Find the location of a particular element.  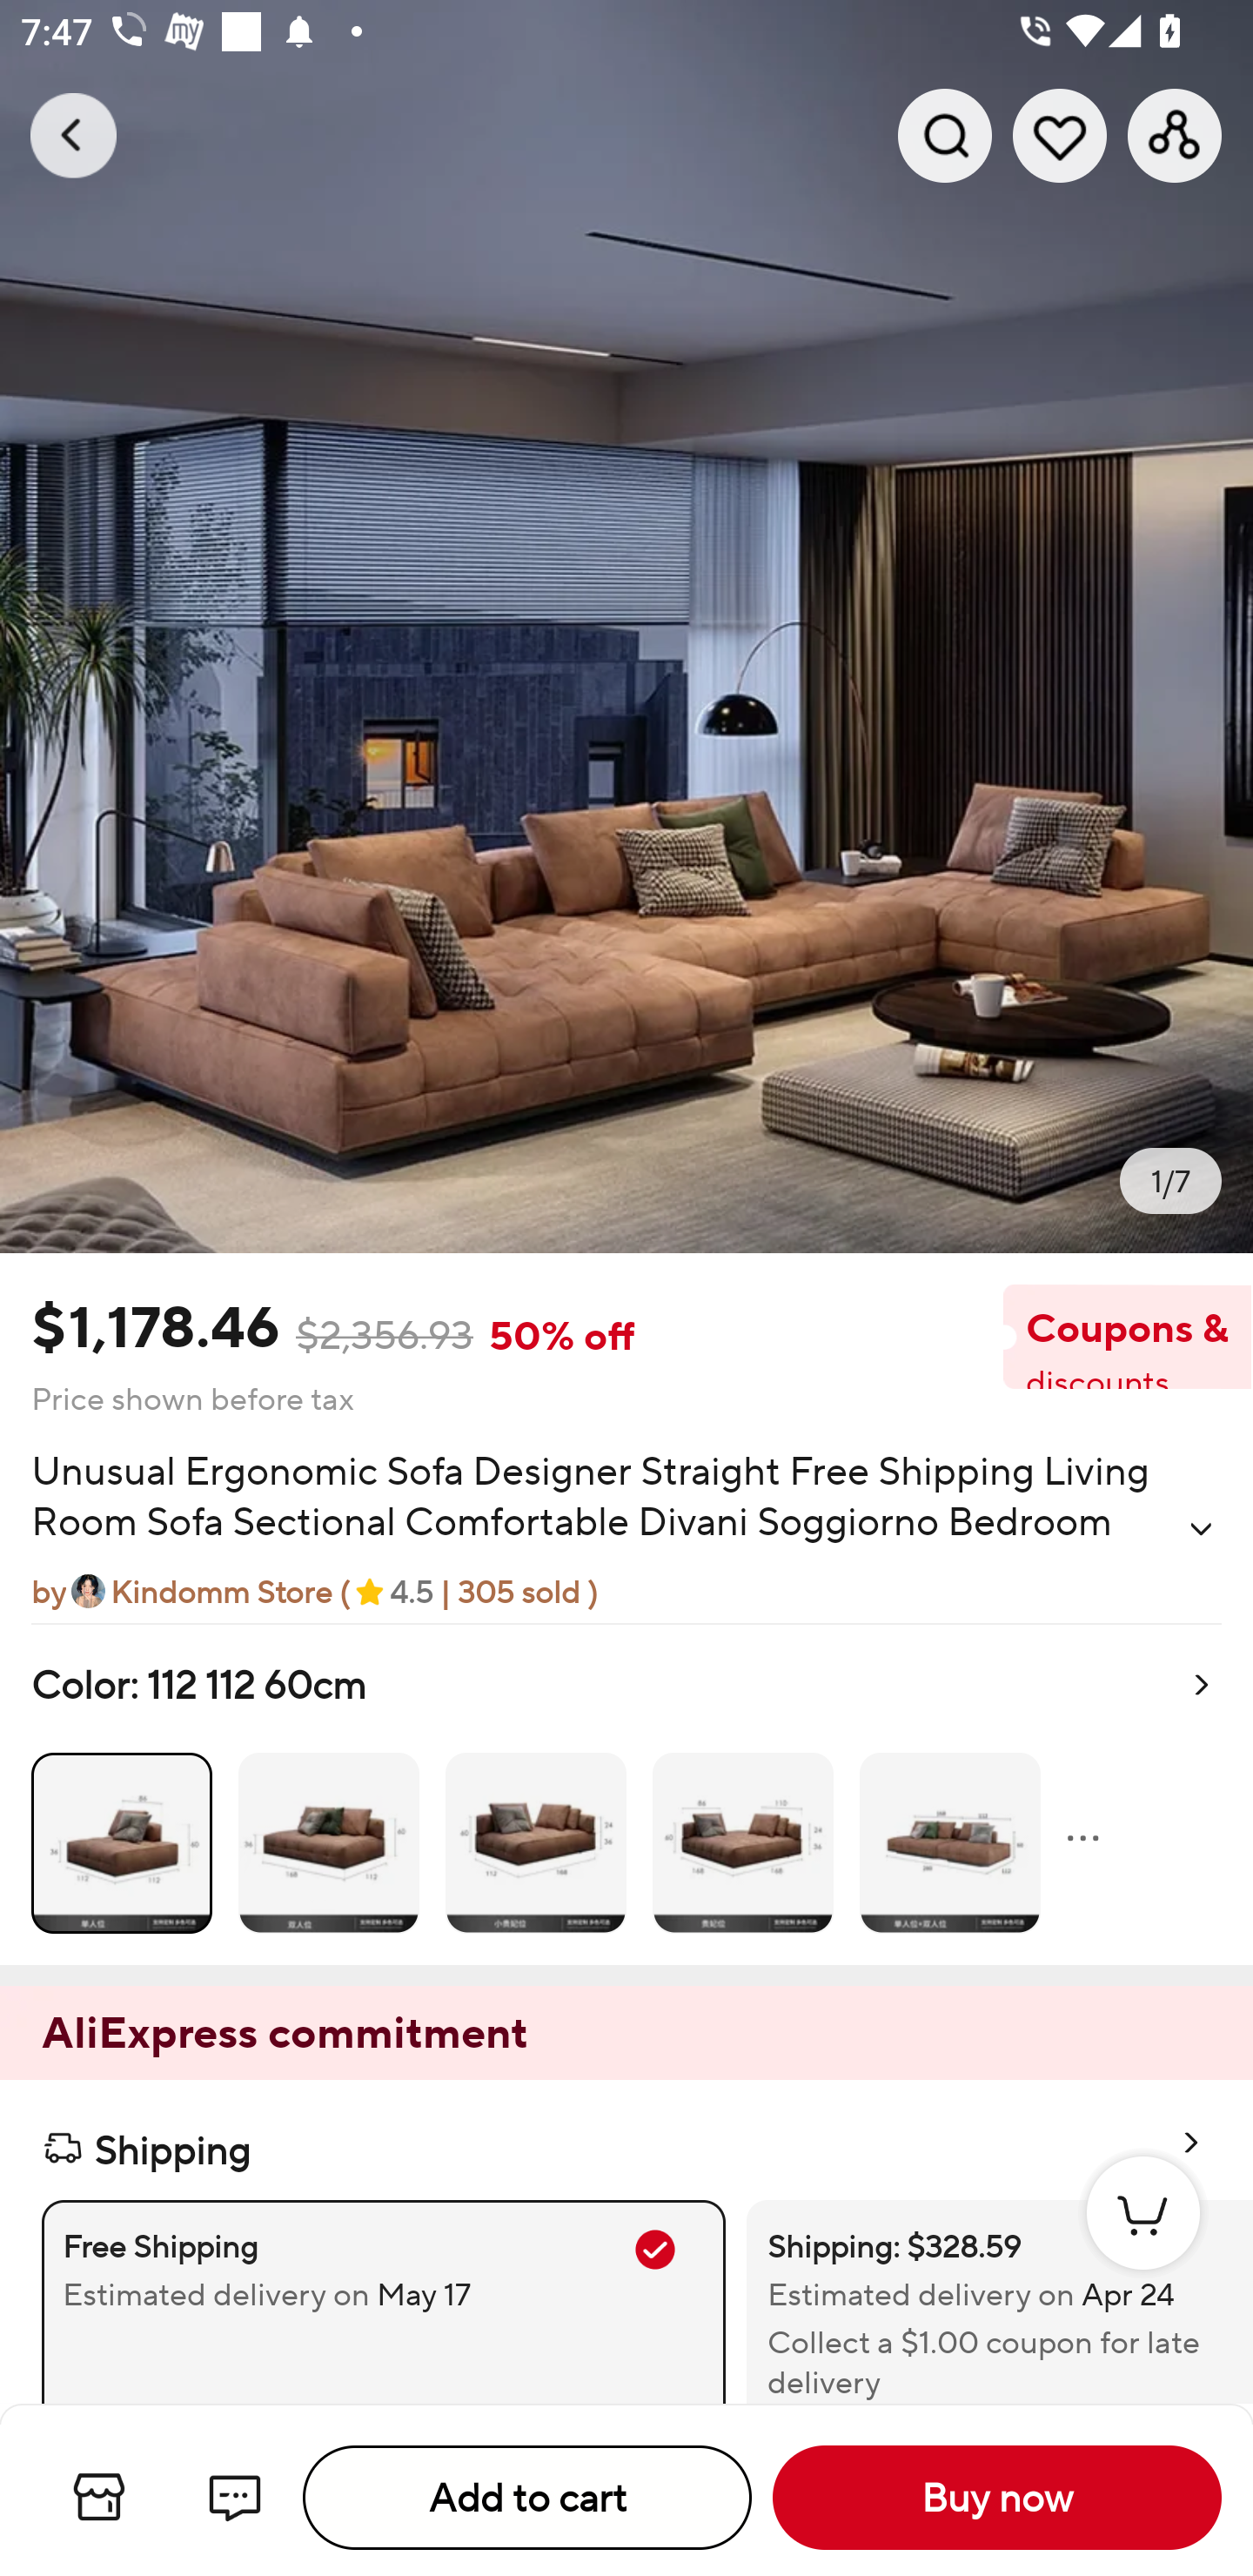

Buy now is located at coordinates (997, 2498).